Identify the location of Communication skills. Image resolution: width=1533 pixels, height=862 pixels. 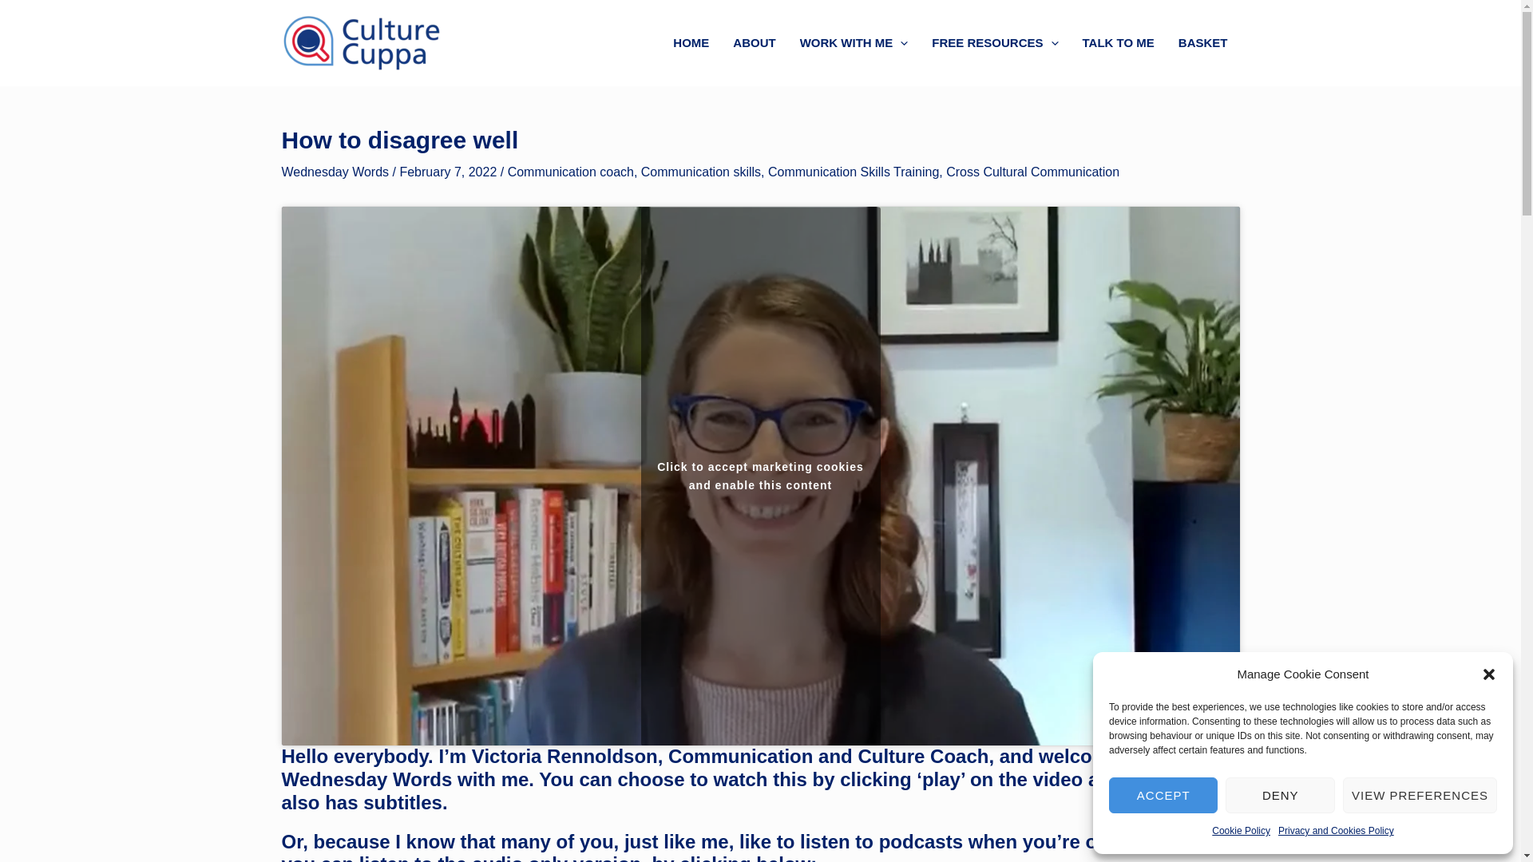
(700, 172).